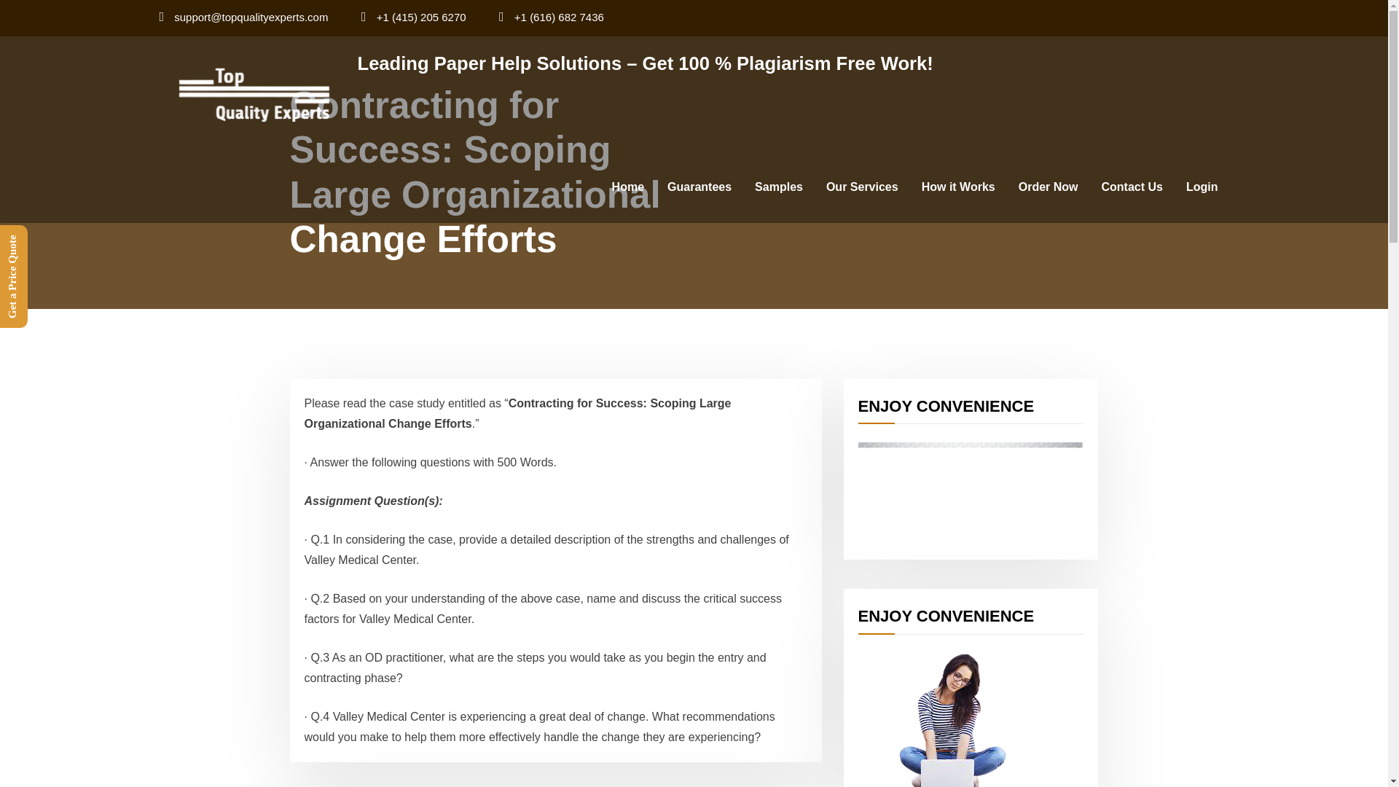  Describe the element at coordinates (1048, 187) in the screenshot. I see `Order Now` at that location.